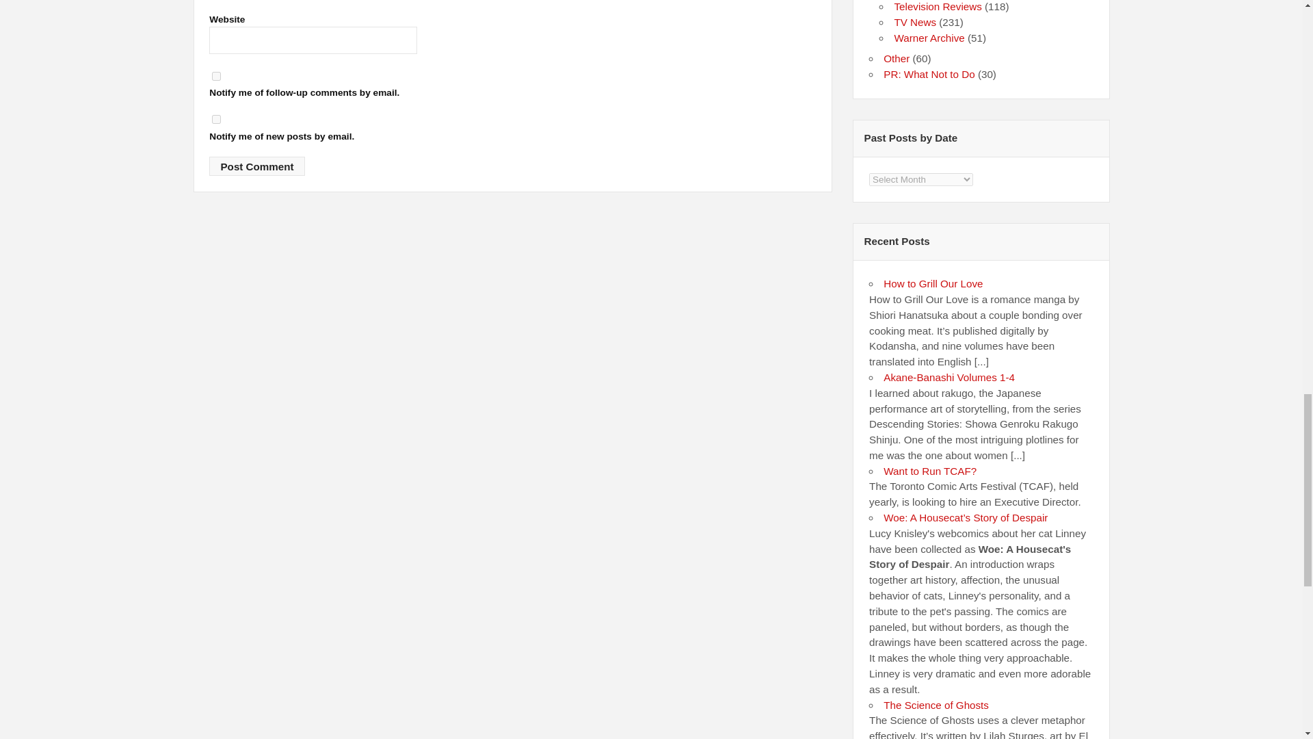  What do you see at coordinates (256, 166) in the screenshot?
I see `Post Comment` at bounding box center [256, 166].